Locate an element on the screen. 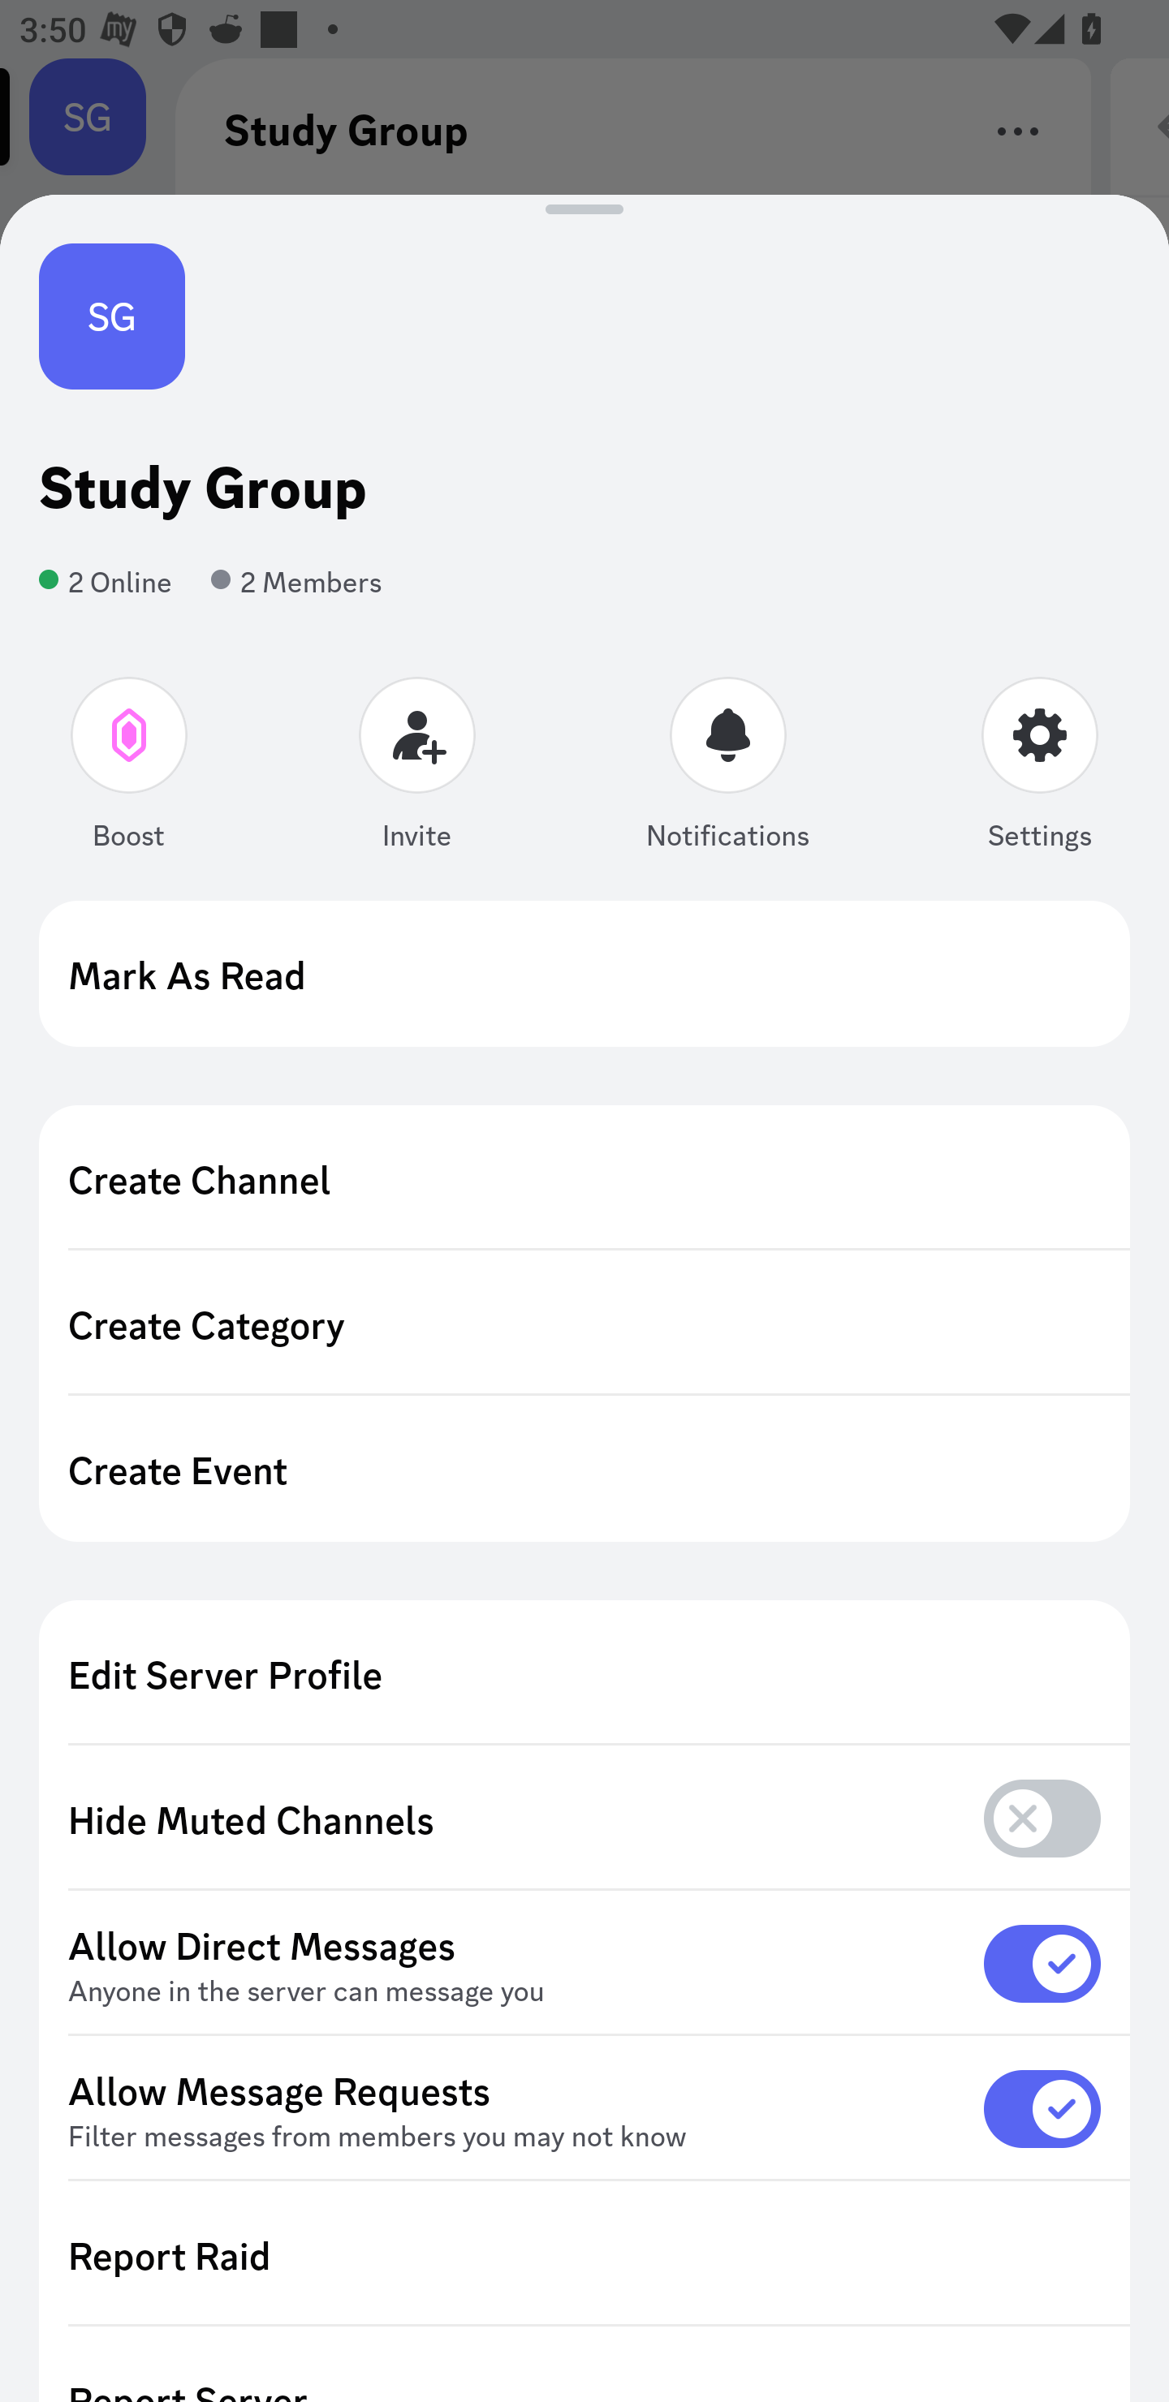 The height and width of the screenshot is (2402, 1169). off is located at coordinates (1042, 1818).